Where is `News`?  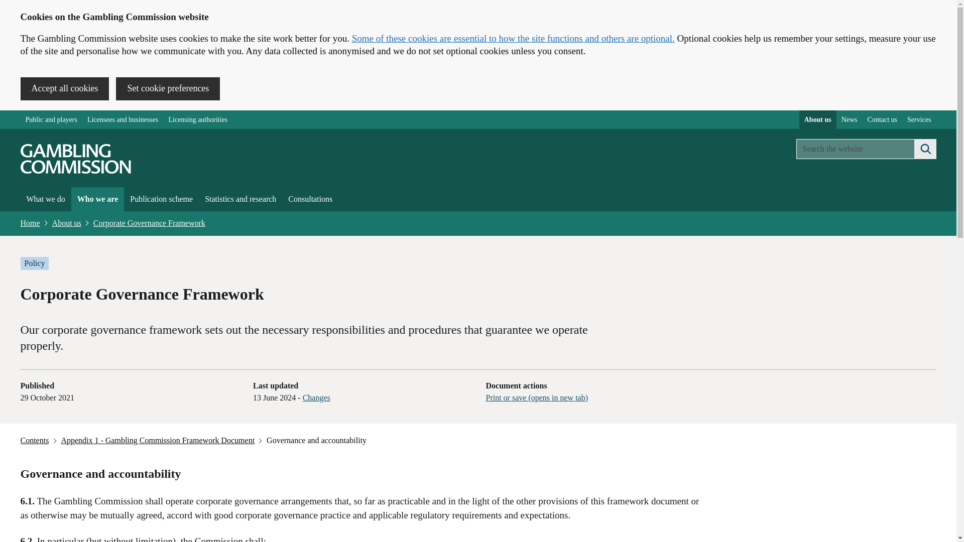
News is located at coordinates (850, 119).